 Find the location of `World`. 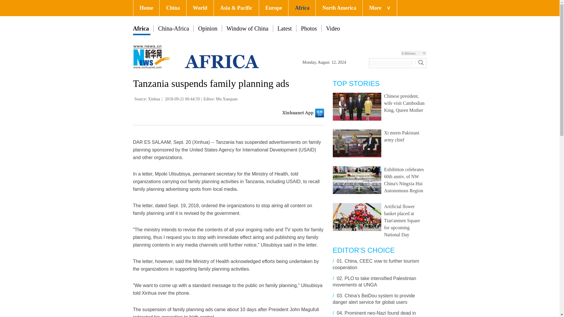

World is located at coordinates (200, 8).